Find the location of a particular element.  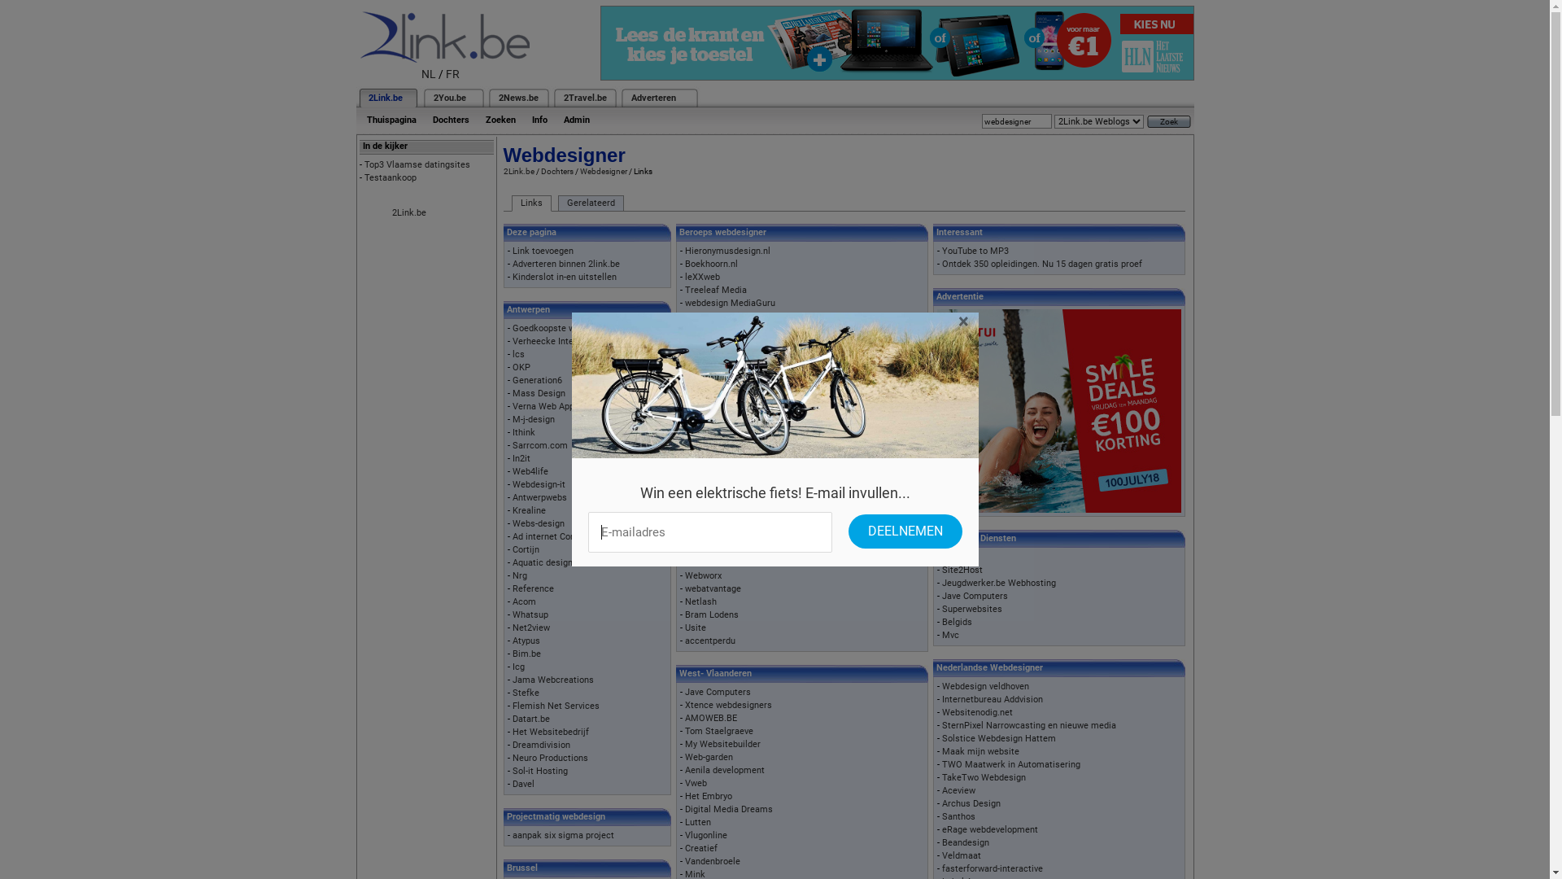

Site2Host is located at coordinates (962, 570).